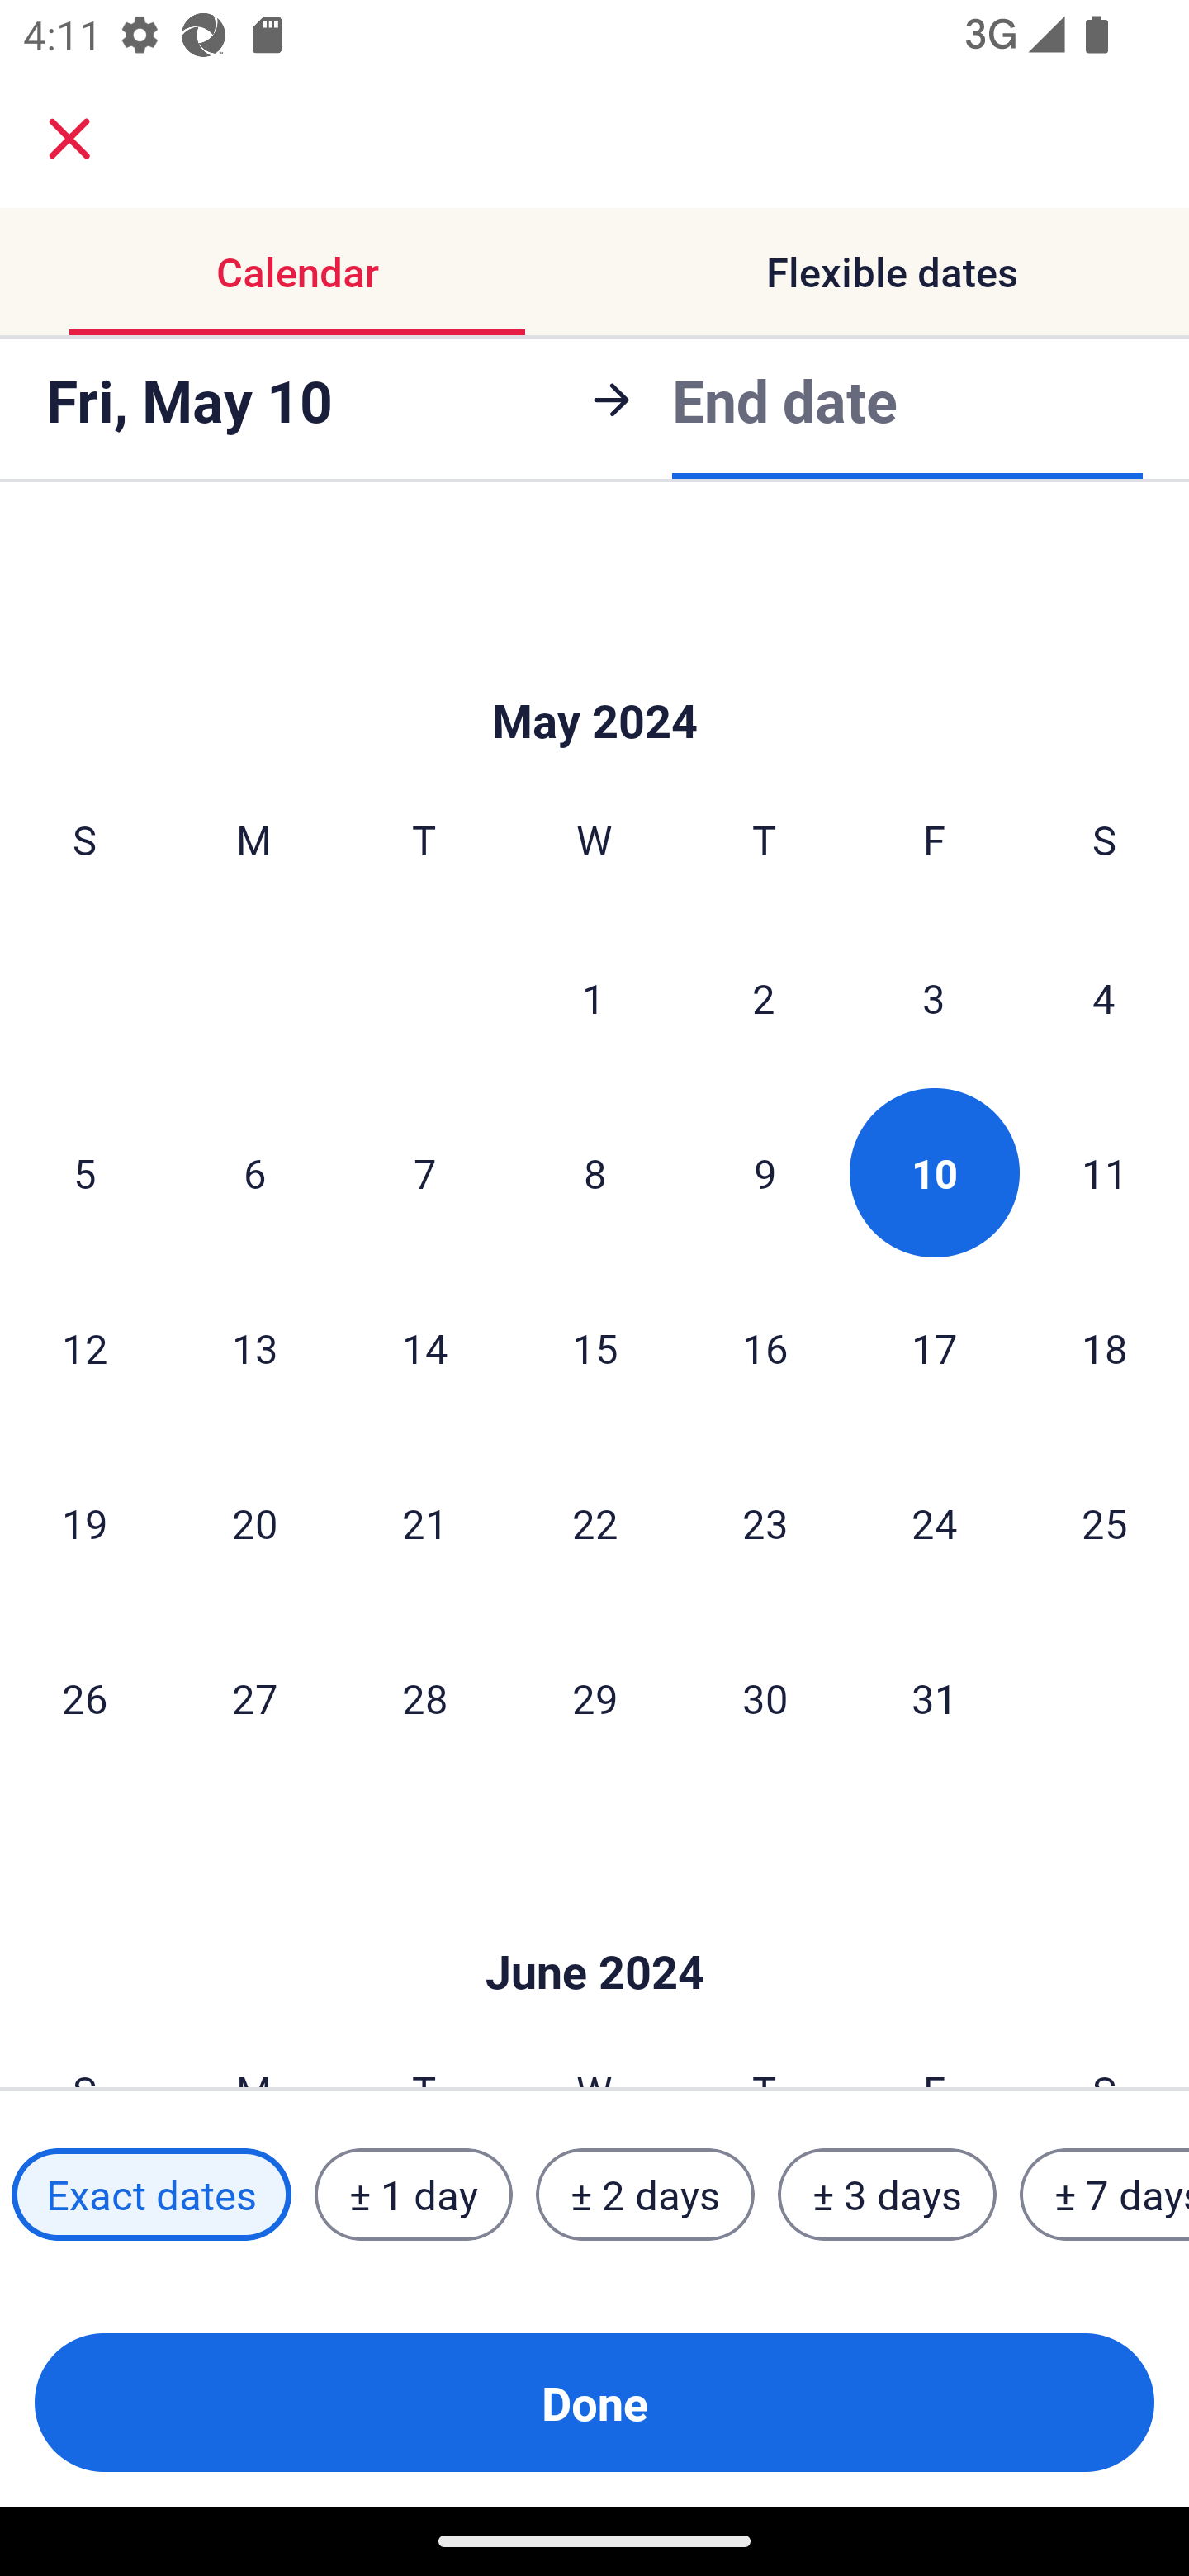  Describe the element at coordinates (84, 1172) in the screenshot. I see `5 Sunday, May 5, 2024` at that location.